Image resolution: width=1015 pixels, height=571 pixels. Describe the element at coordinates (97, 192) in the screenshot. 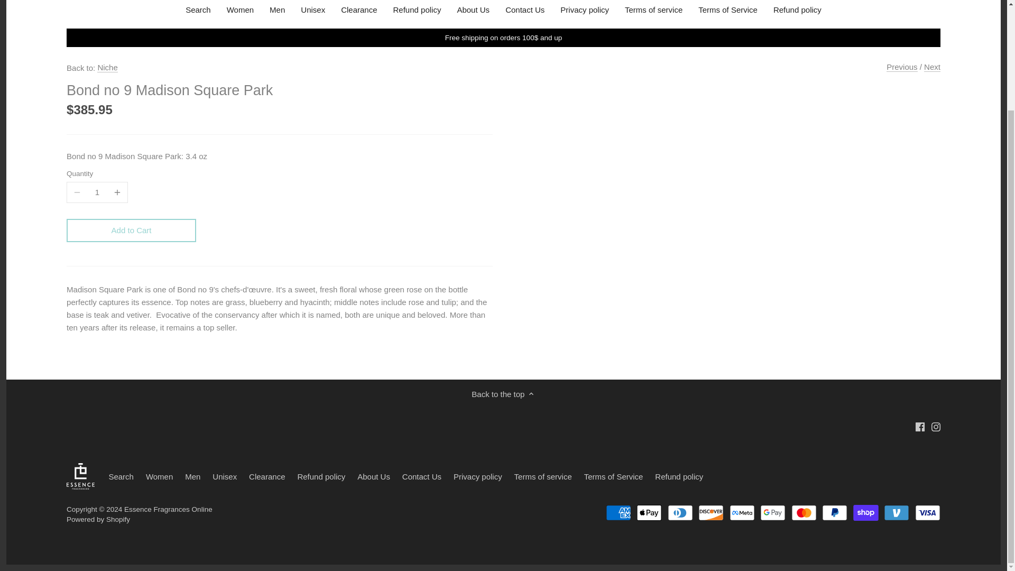

I see `1` at that location.